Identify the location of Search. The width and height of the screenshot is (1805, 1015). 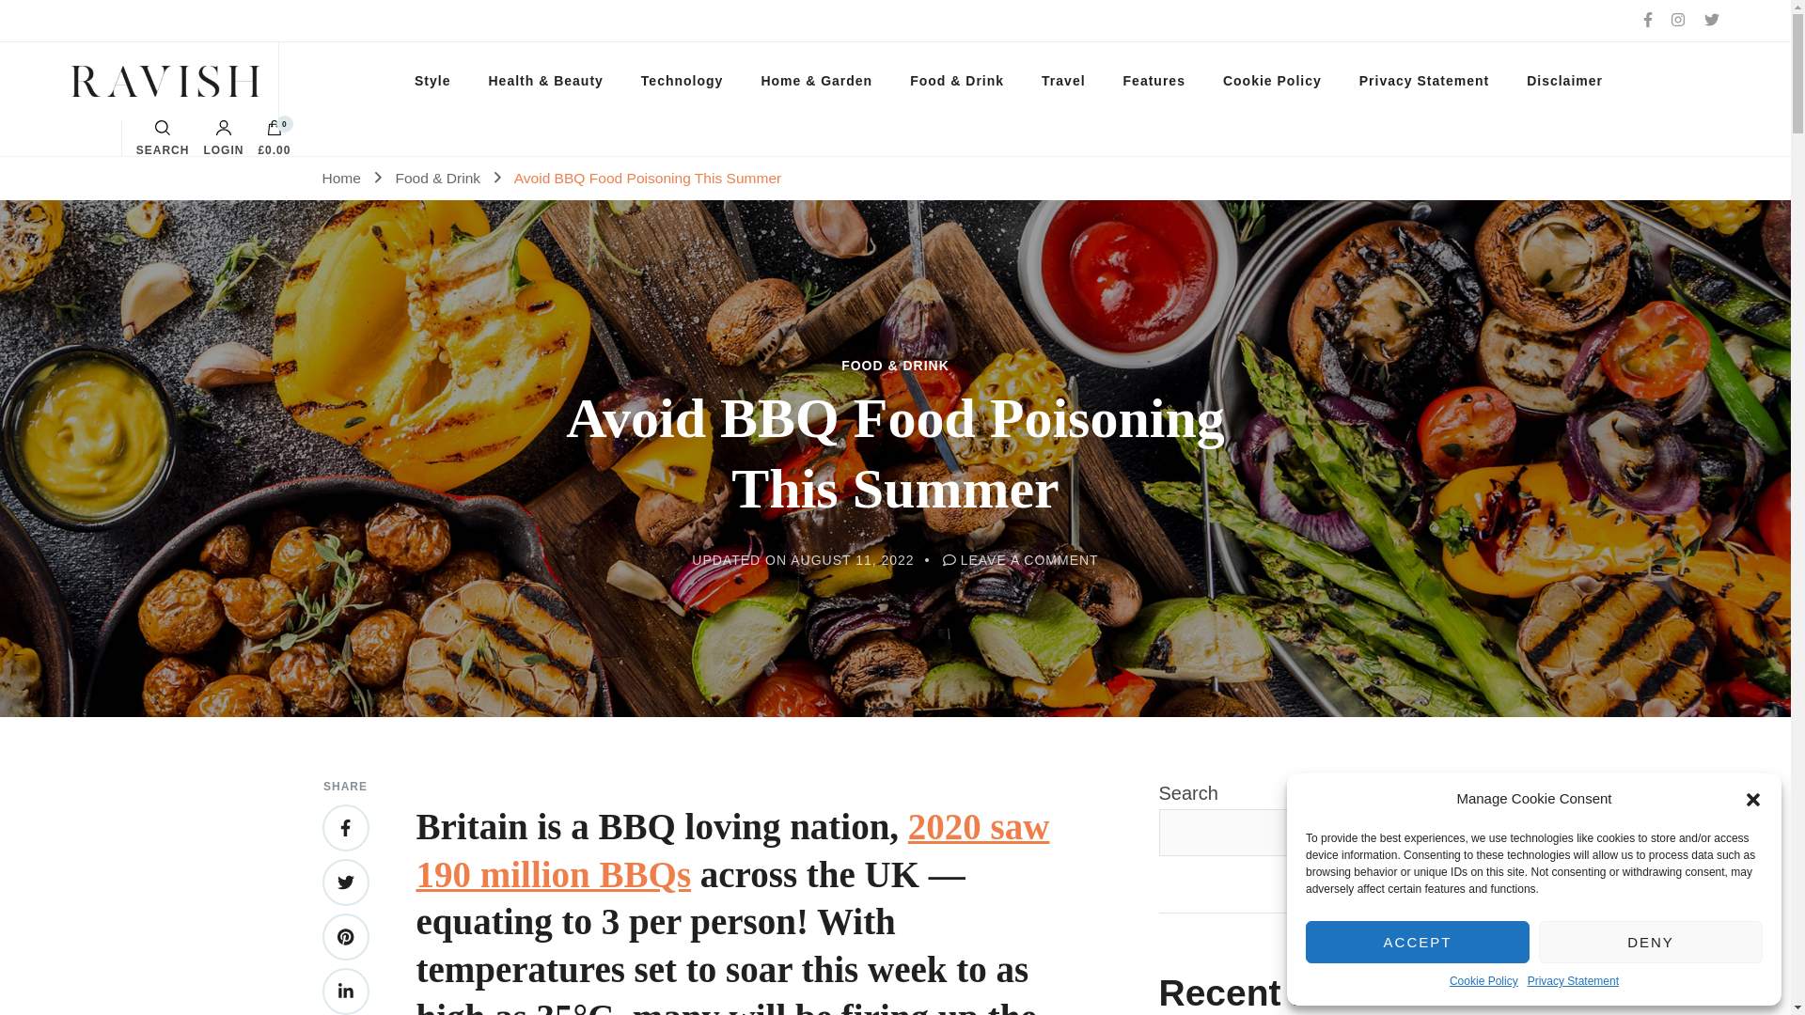
(1134, 518).